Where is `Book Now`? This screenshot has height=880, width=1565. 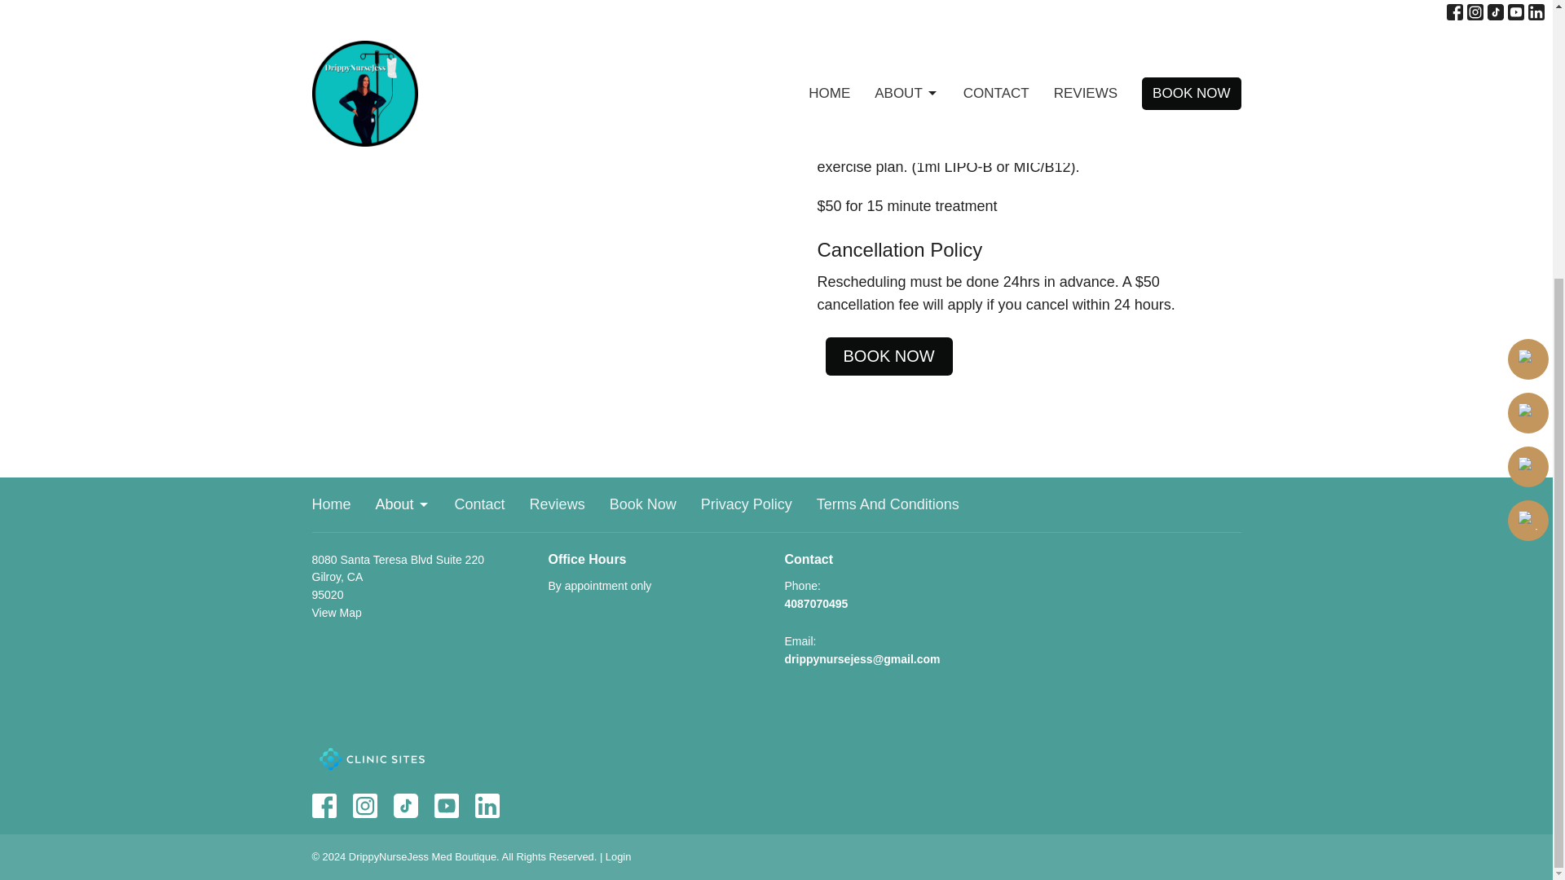
Book Now is located at coordinates (642, 504).